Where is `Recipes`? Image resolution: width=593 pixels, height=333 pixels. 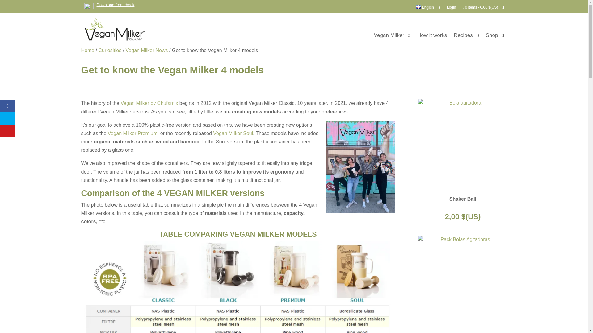
Recipes is located at coordinates (466, 36).